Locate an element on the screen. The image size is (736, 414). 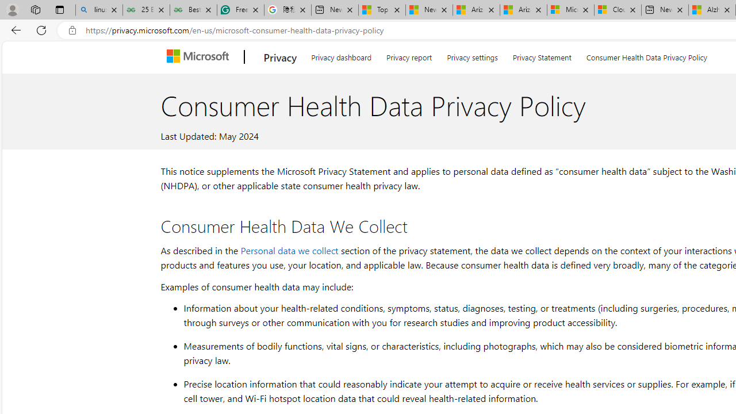
Privacy dashboard is located at coordinates (342, 55).